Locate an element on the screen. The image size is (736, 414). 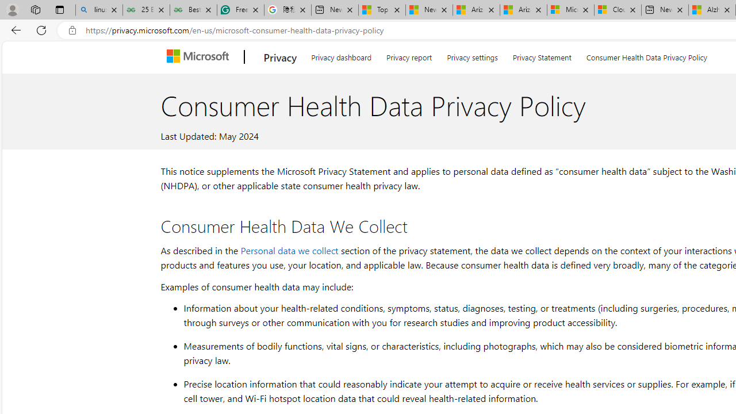
Privacy dashboard is located at coordinates (342, 55).